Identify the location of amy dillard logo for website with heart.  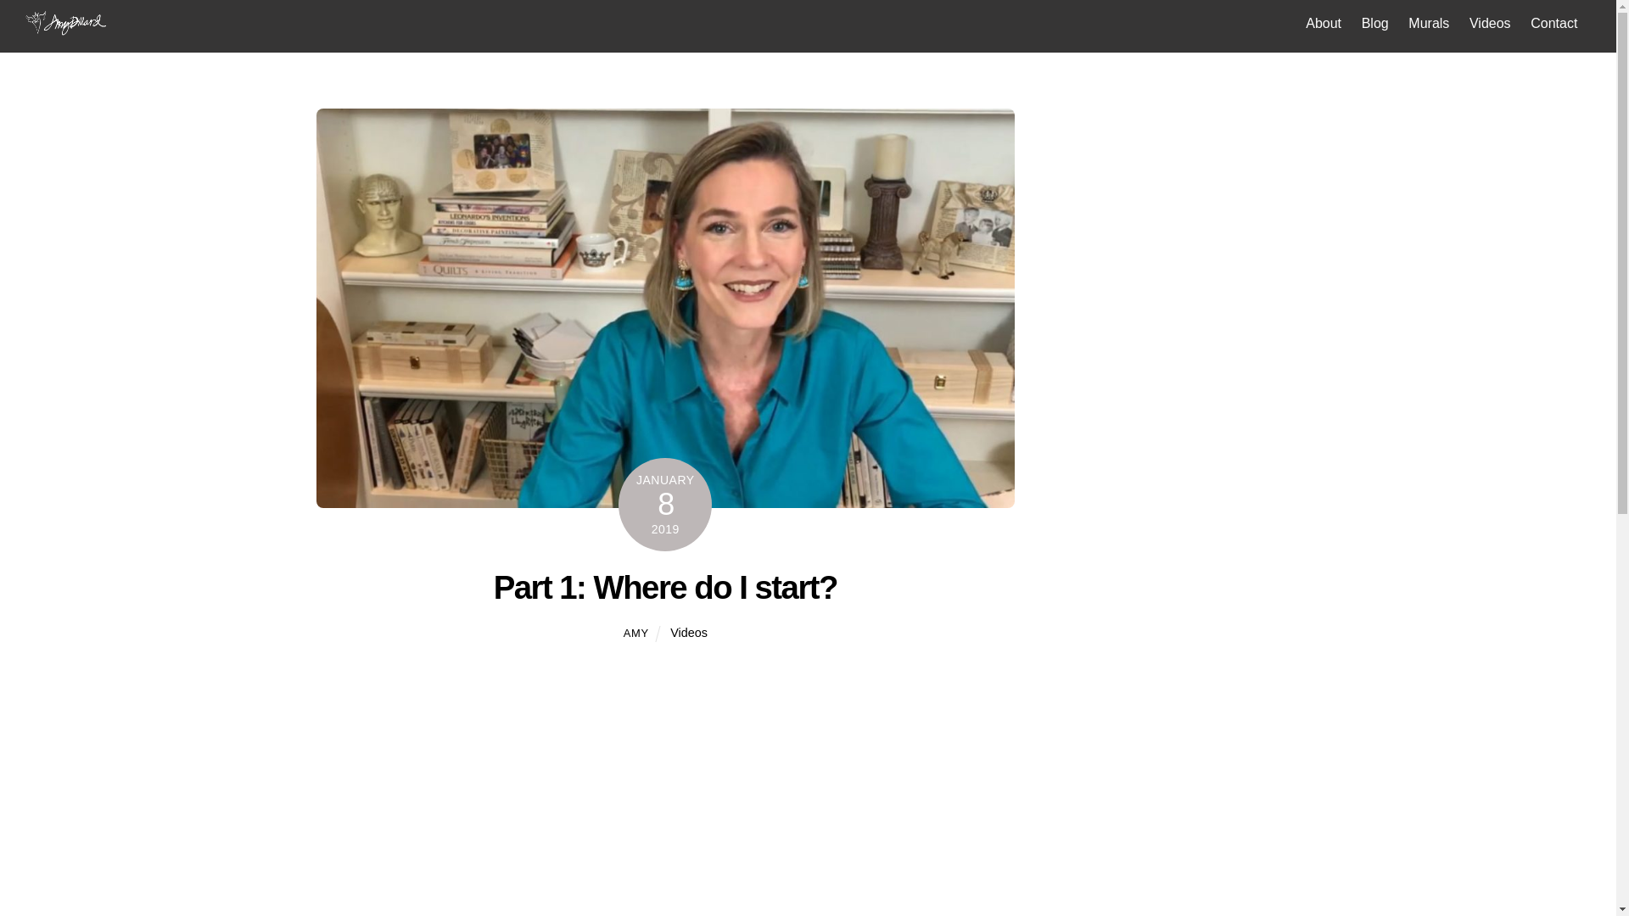
(66, 22).